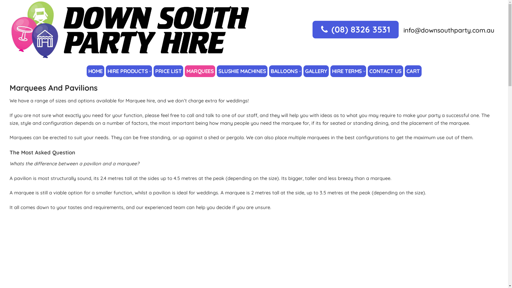 The image size is (512, 288). Describe the element at coordinates (413, 71) in the screenshot. I see `CART` at that location.